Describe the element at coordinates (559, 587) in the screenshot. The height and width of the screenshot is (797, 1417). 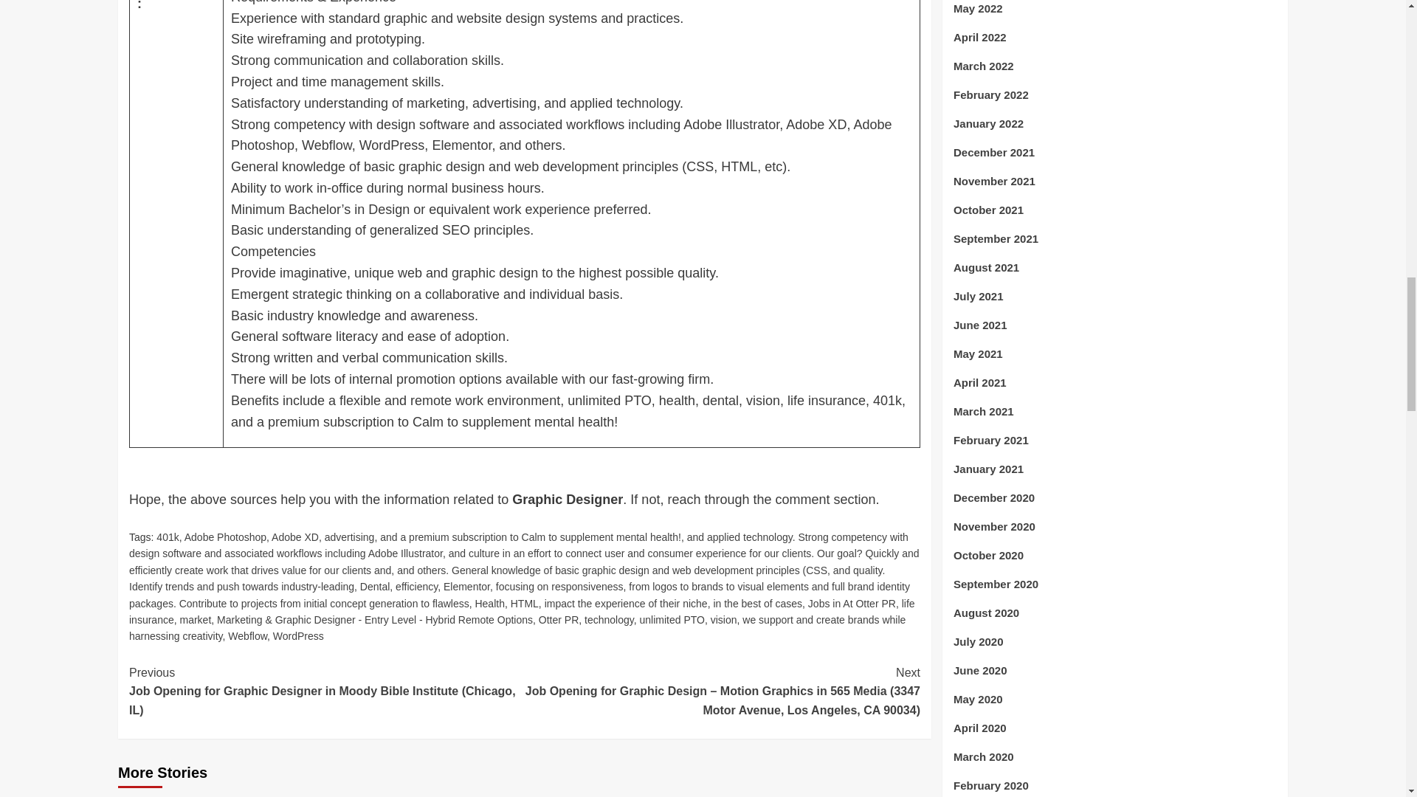
I see `focusing on responsiveness` at that location.